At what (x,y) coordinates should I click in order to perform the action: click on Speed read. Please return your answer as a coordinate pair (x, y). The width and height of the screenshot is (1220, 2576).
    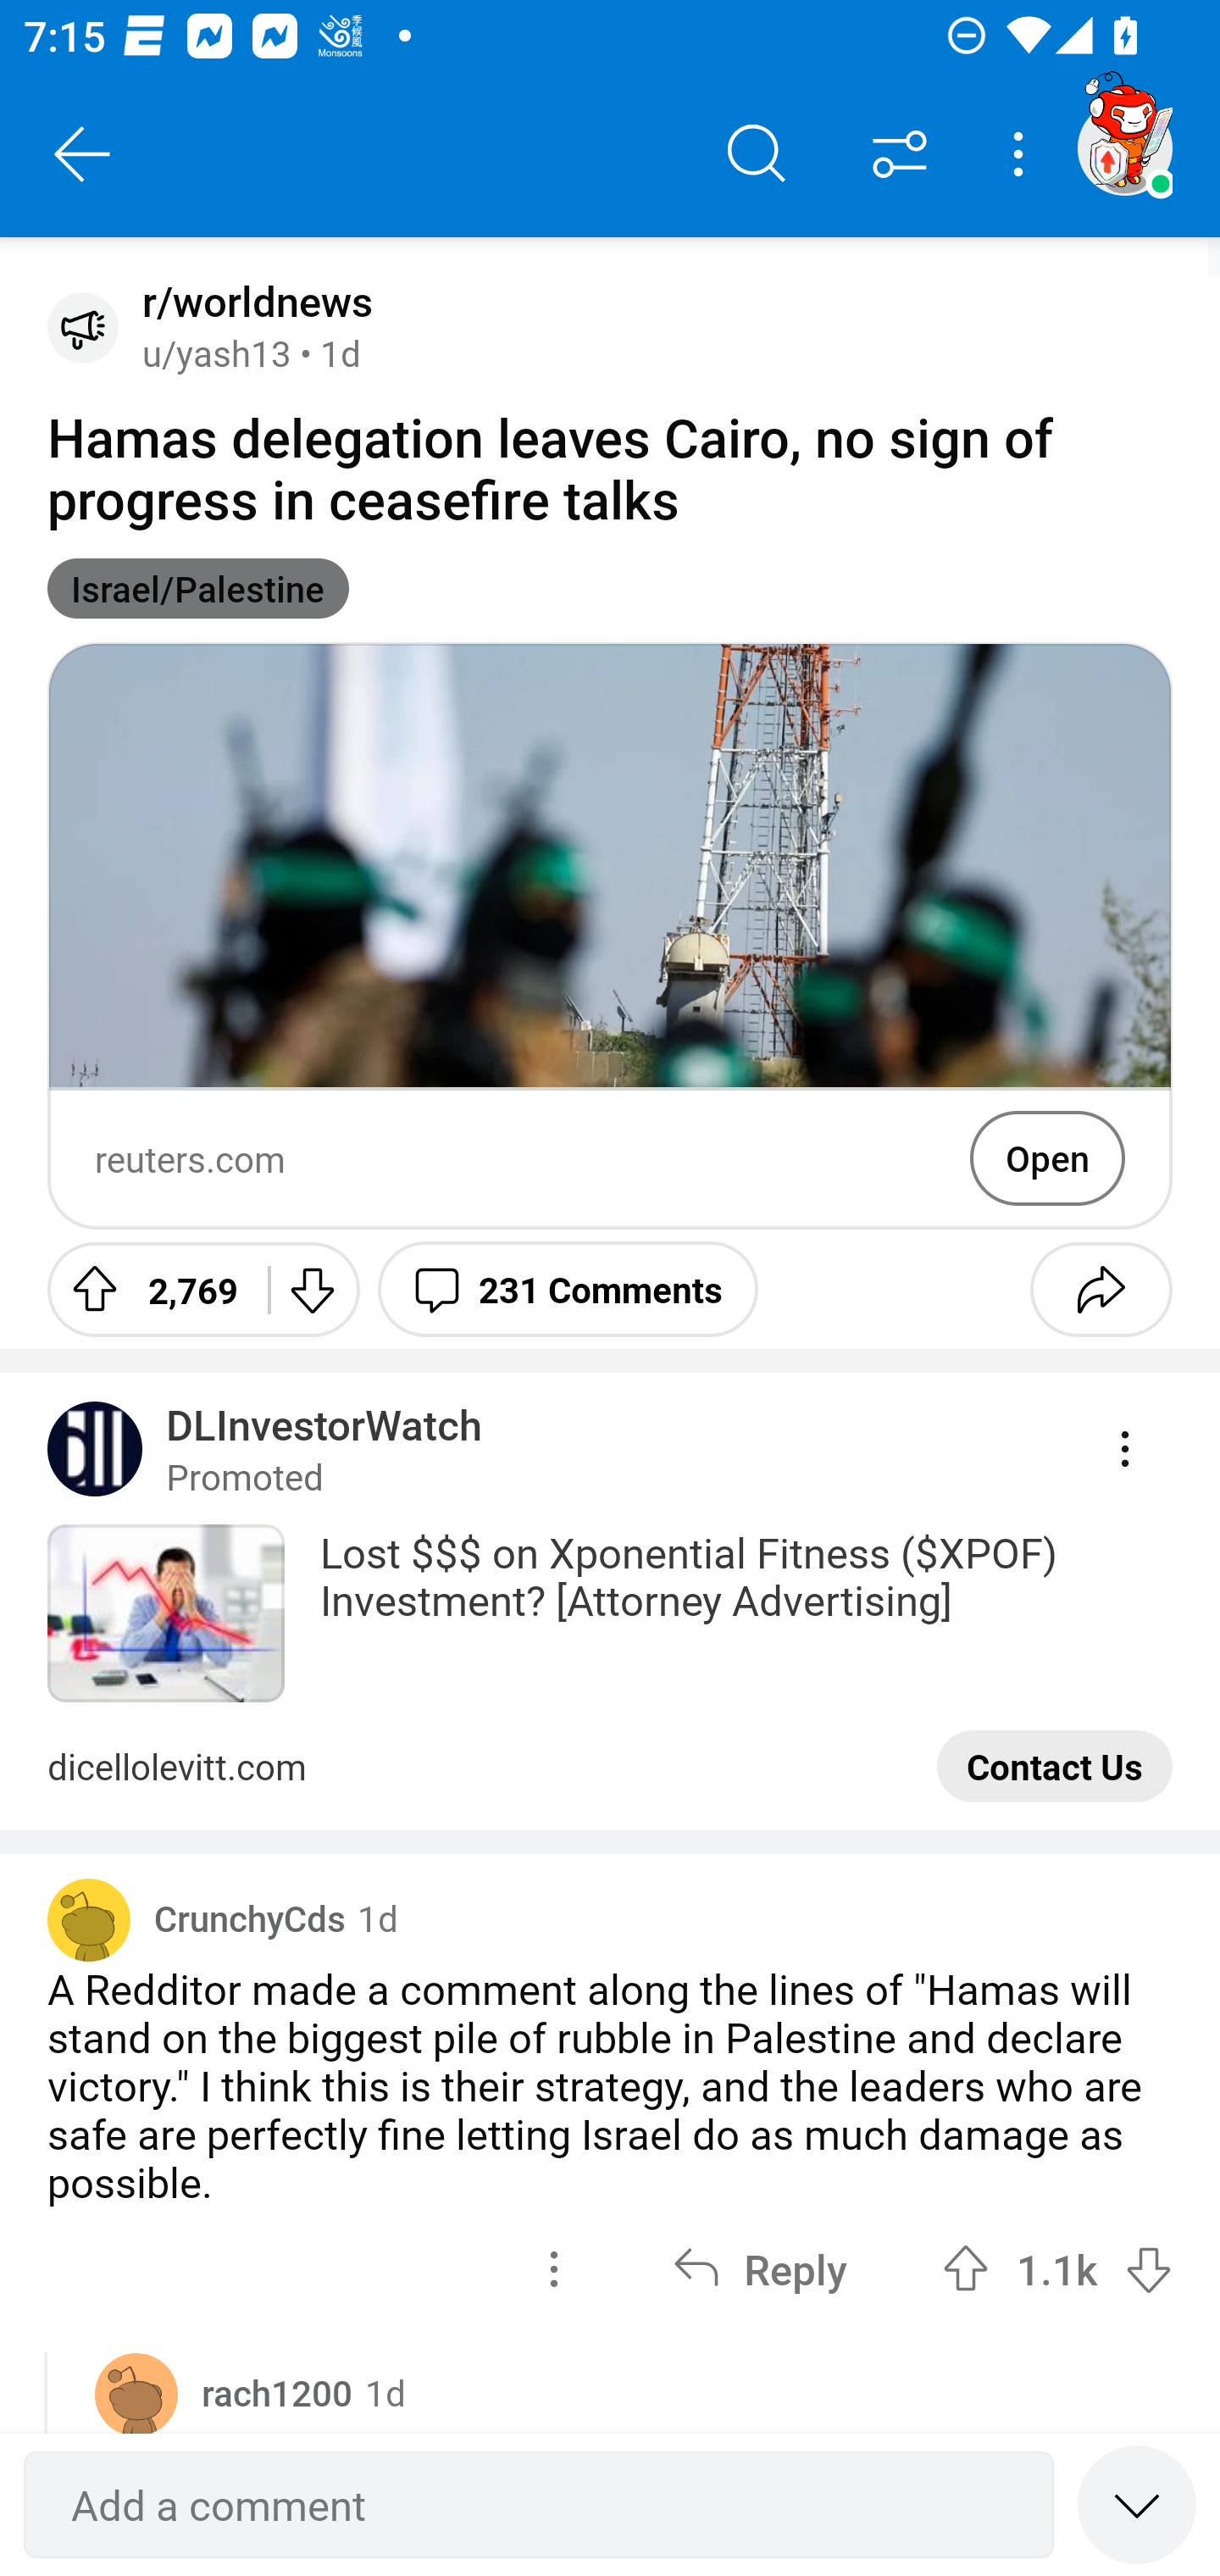
    Looking at the image, I should click on (1137, 2503).